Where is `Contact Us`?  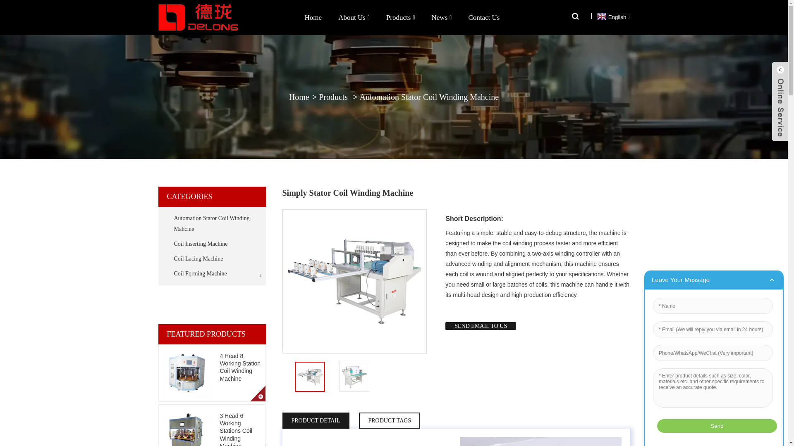
Contact Us is located at coordinates (484, 17).